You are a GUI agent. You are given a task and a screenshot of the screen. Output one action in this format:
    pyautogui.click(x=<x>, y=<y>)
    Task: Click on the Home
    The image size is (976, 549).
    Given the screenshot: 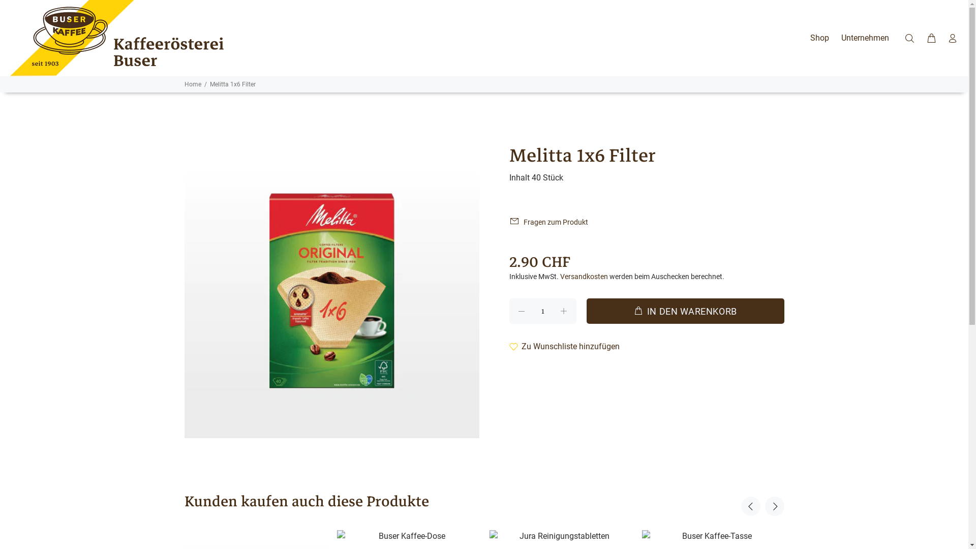 What is the action you would take?
    pyautogui.click(x=192, y=84)
    